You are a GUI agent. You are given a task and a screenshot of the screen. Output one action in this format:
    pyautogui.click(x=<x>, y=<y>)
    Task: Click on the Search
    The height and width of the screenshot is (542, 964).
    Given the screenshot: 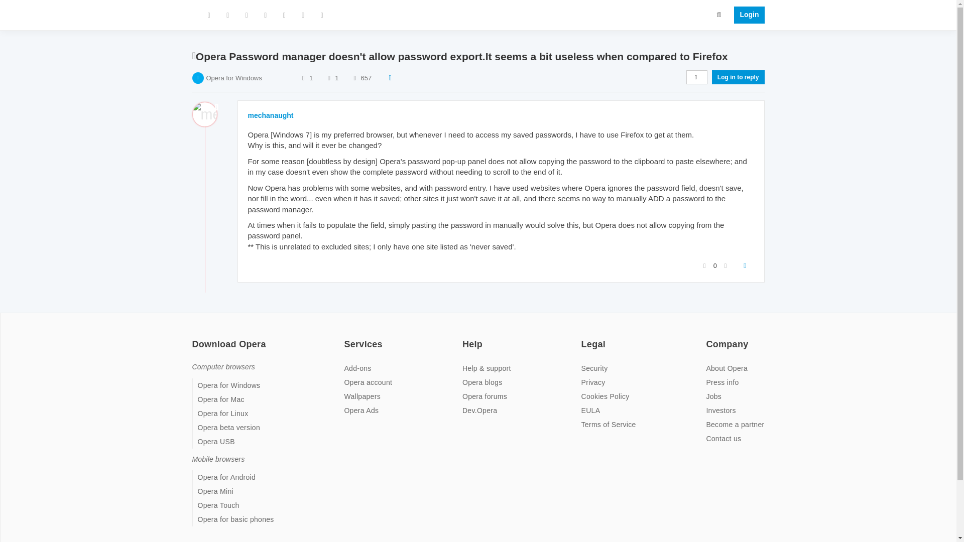 What is the action you would take?
    pyautogui.click(x=719, y=14)
    